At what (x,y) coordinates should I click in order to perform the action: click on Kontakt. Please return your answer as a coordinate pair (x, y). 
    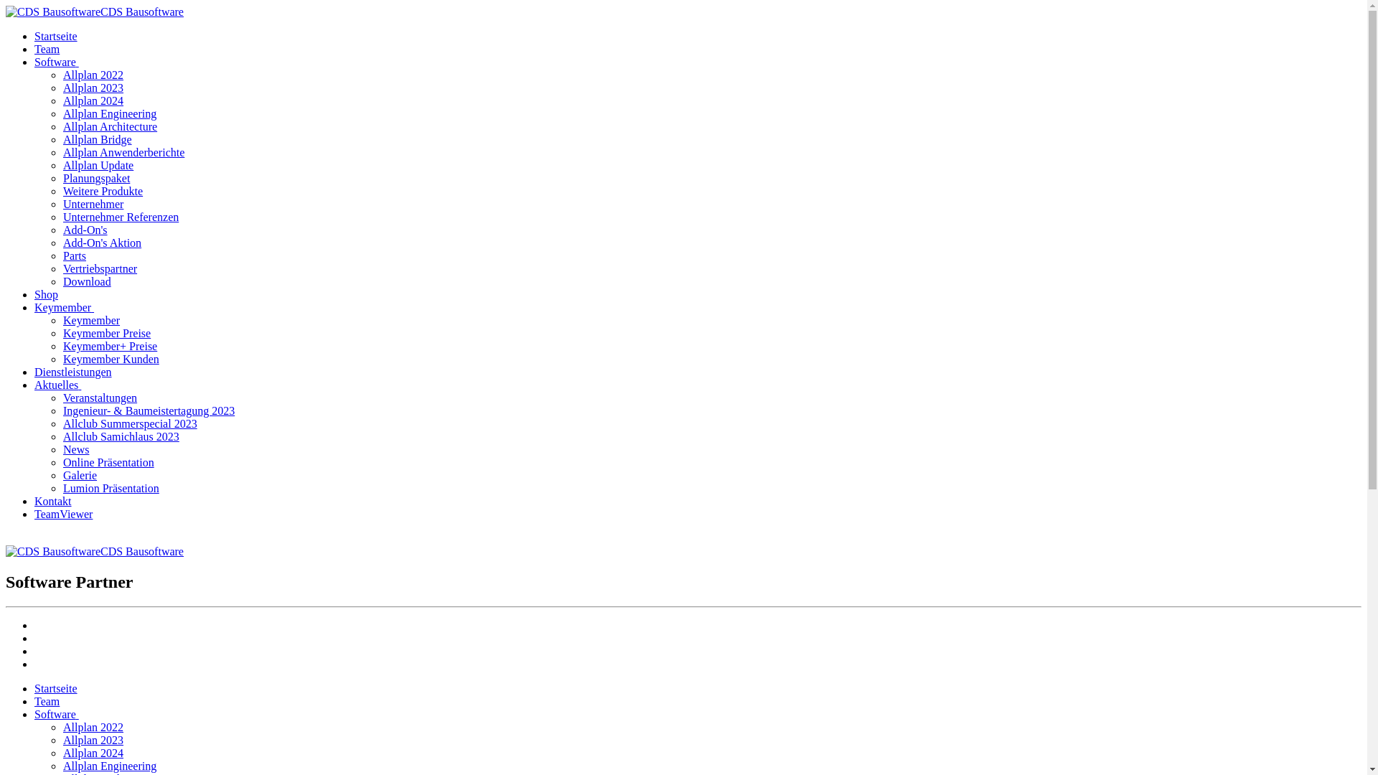
    Looking at the image, I should click on (53, 501).